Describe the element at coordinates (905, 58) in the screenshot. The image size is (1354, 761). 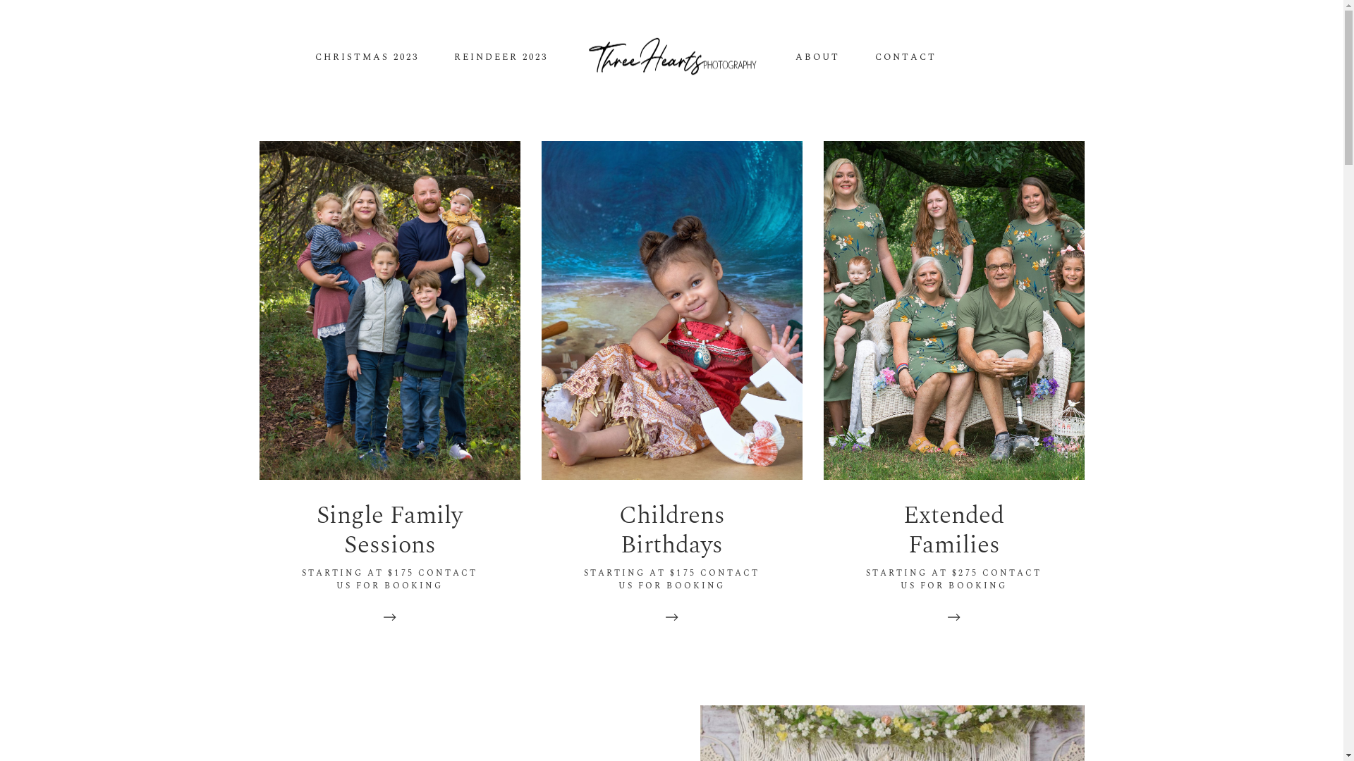
I see `CONTACT` at that location.